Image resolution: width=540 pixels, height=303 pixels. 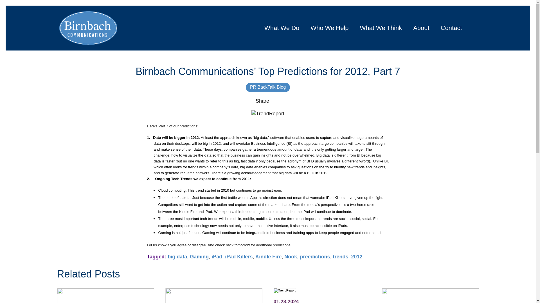 I want to click on trends, so click(x=340, y=256).